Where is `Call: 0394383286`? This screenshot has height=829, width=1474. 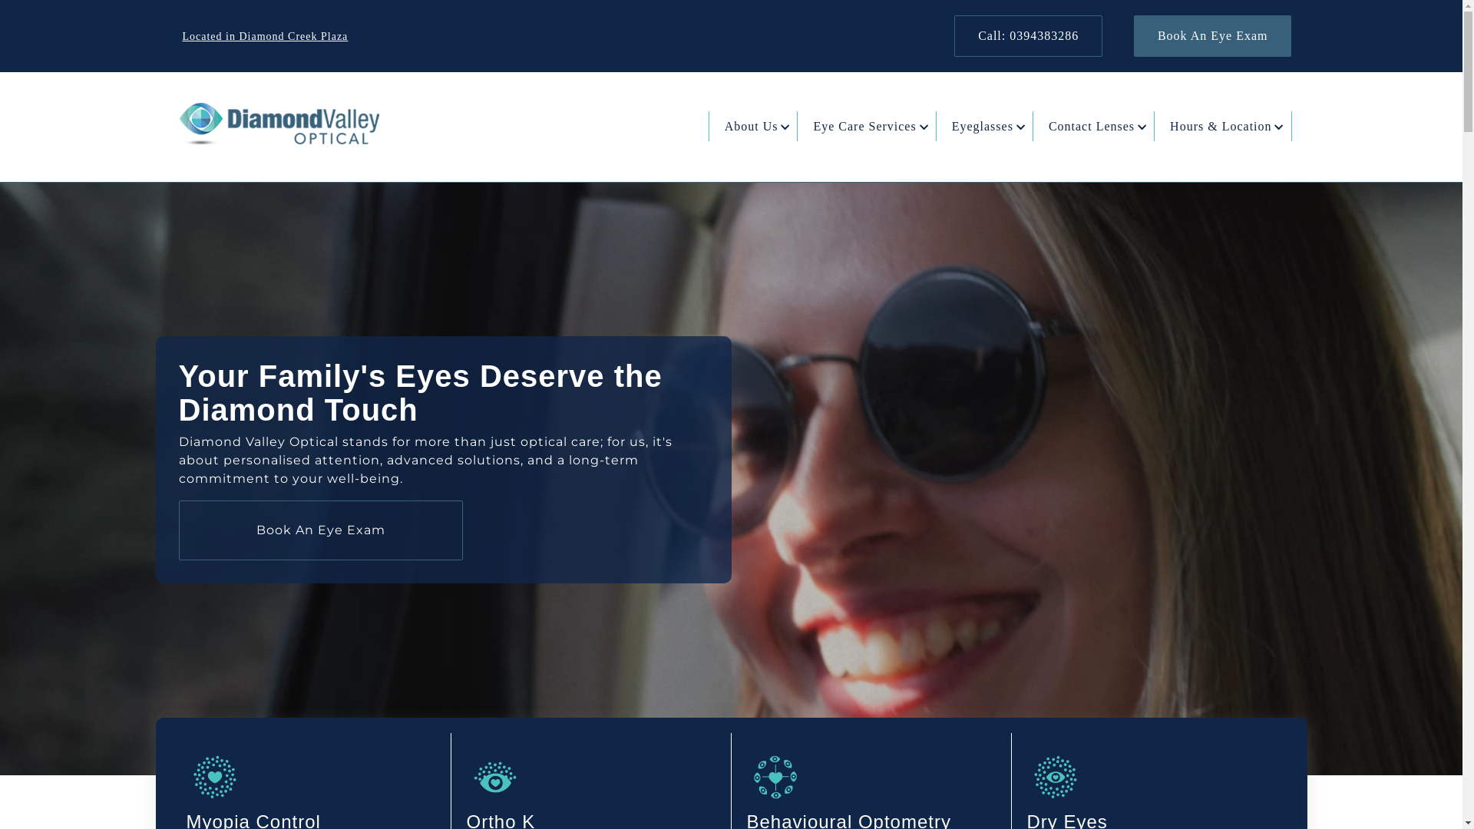 Call: 0394383286 is located at coordinates (1029, 36).